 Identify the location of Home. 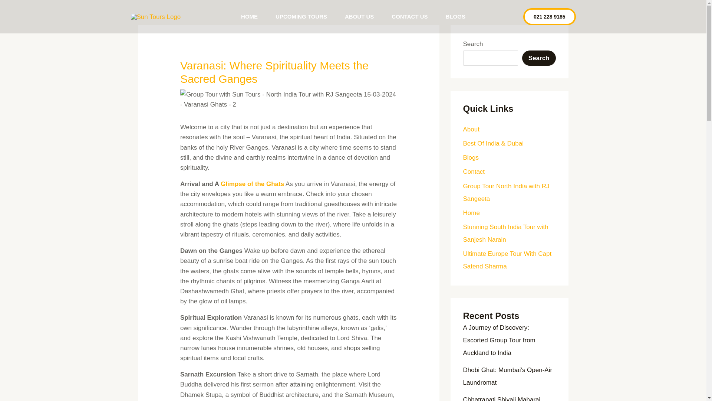
(471, 213).